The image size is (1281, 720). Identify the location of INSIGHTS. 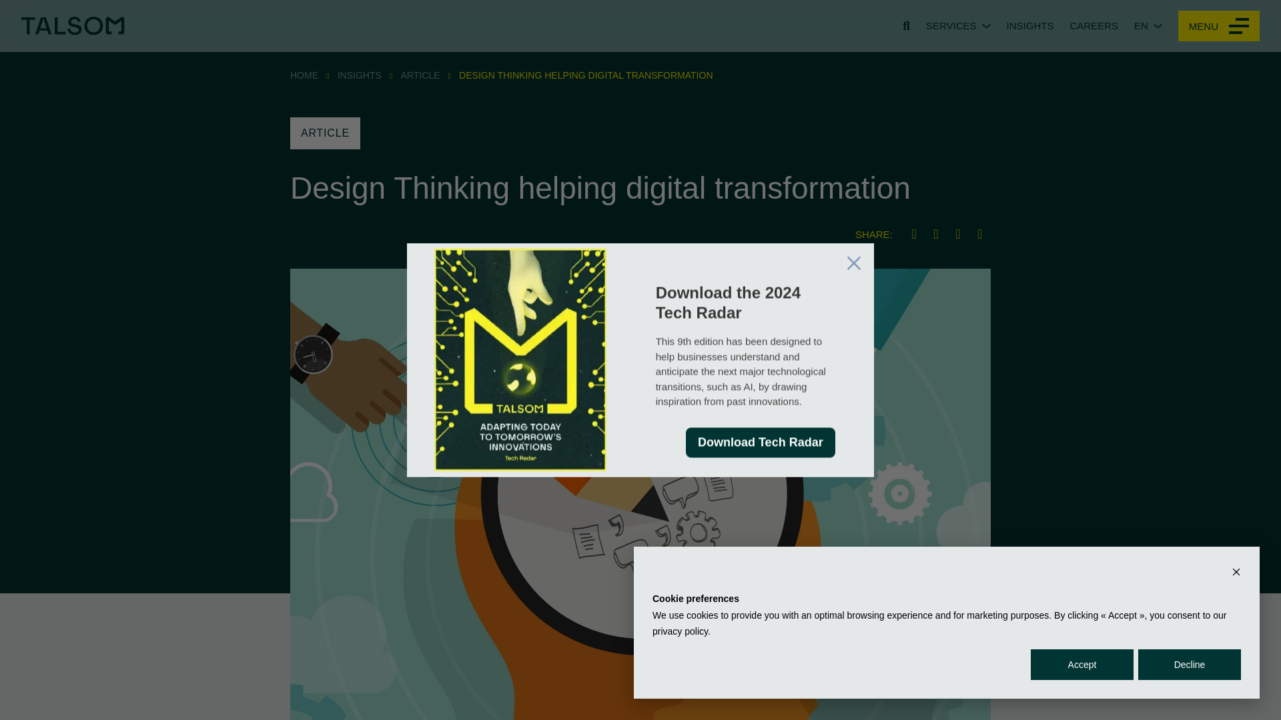
(360, 75).